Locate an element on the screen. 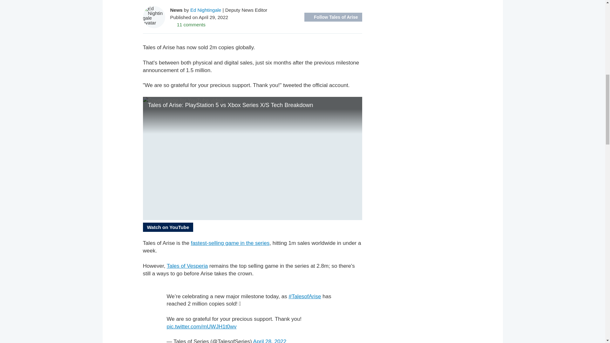 The image size is (610, 343). 11 comments is located at coordinates (188, 24).